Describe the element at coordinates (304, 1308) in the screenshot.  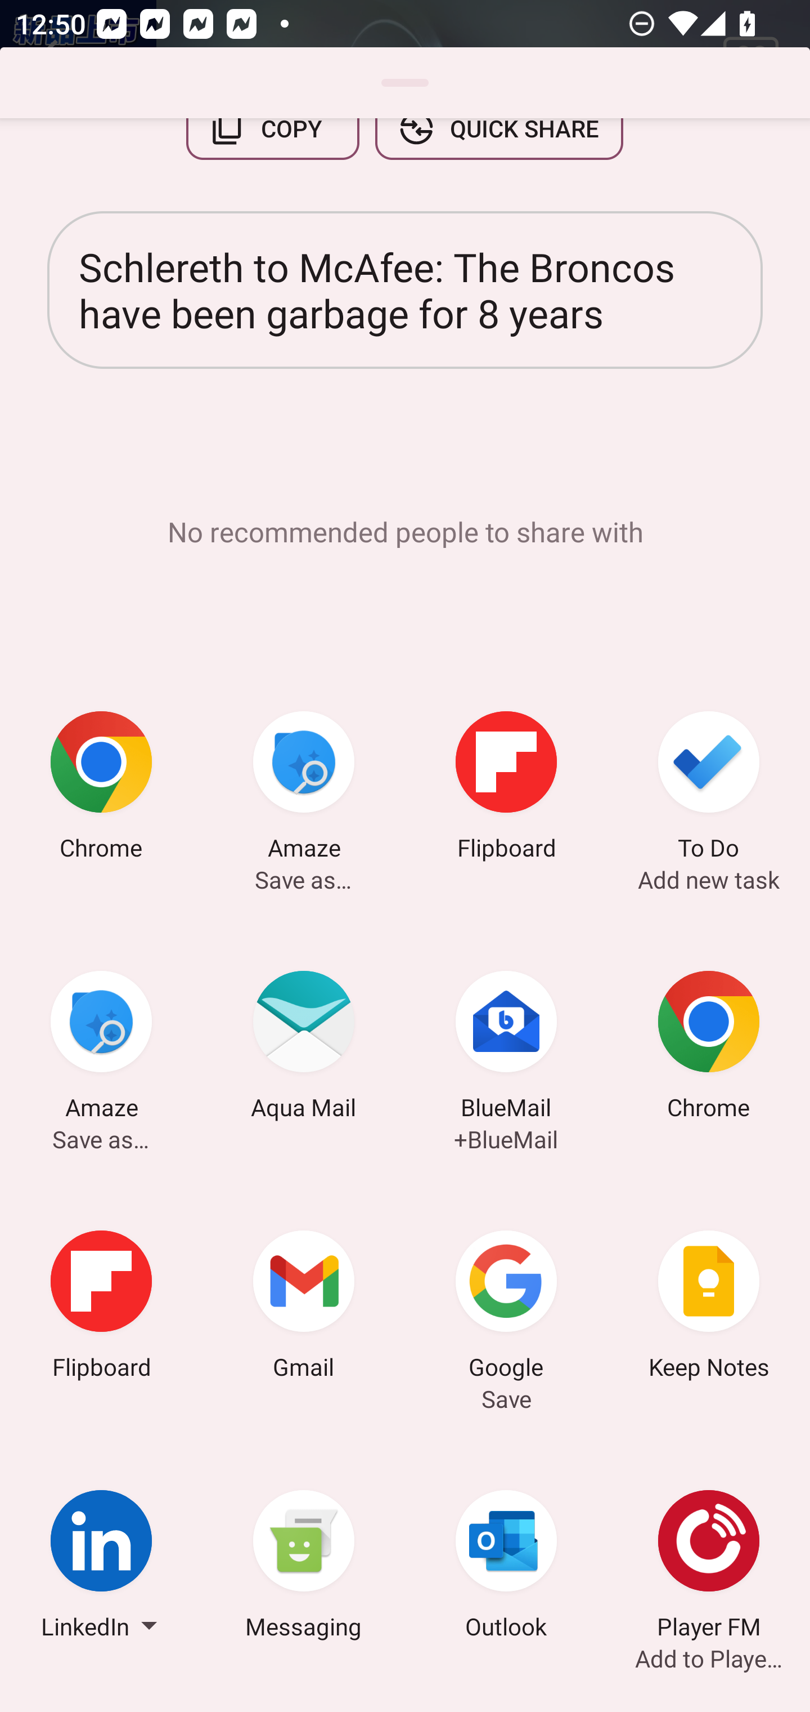
I see `Gmail` at that location.